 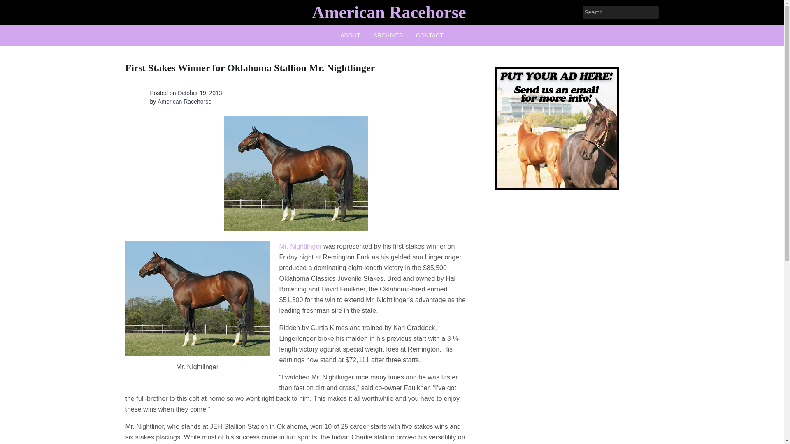 What do you see at coordinates (197, 299) in the screenshot?
I see `mrnightliner350` at bounding box center [197, 299].